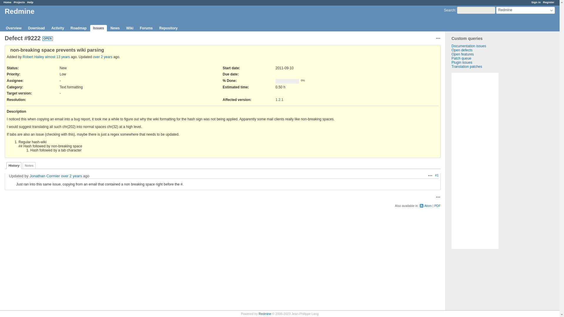 This screenshot has height=317, width=564. Describe the element at coordinates (103, 57) in the screenshot. I see `2022-01-06 21:54` at that location.